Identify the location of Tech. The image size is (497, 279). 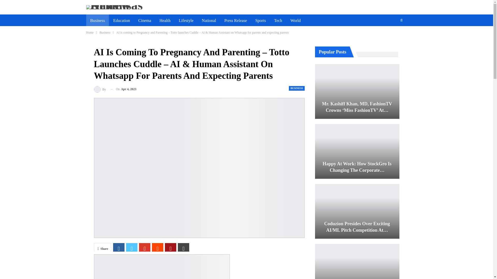
(278, 21).